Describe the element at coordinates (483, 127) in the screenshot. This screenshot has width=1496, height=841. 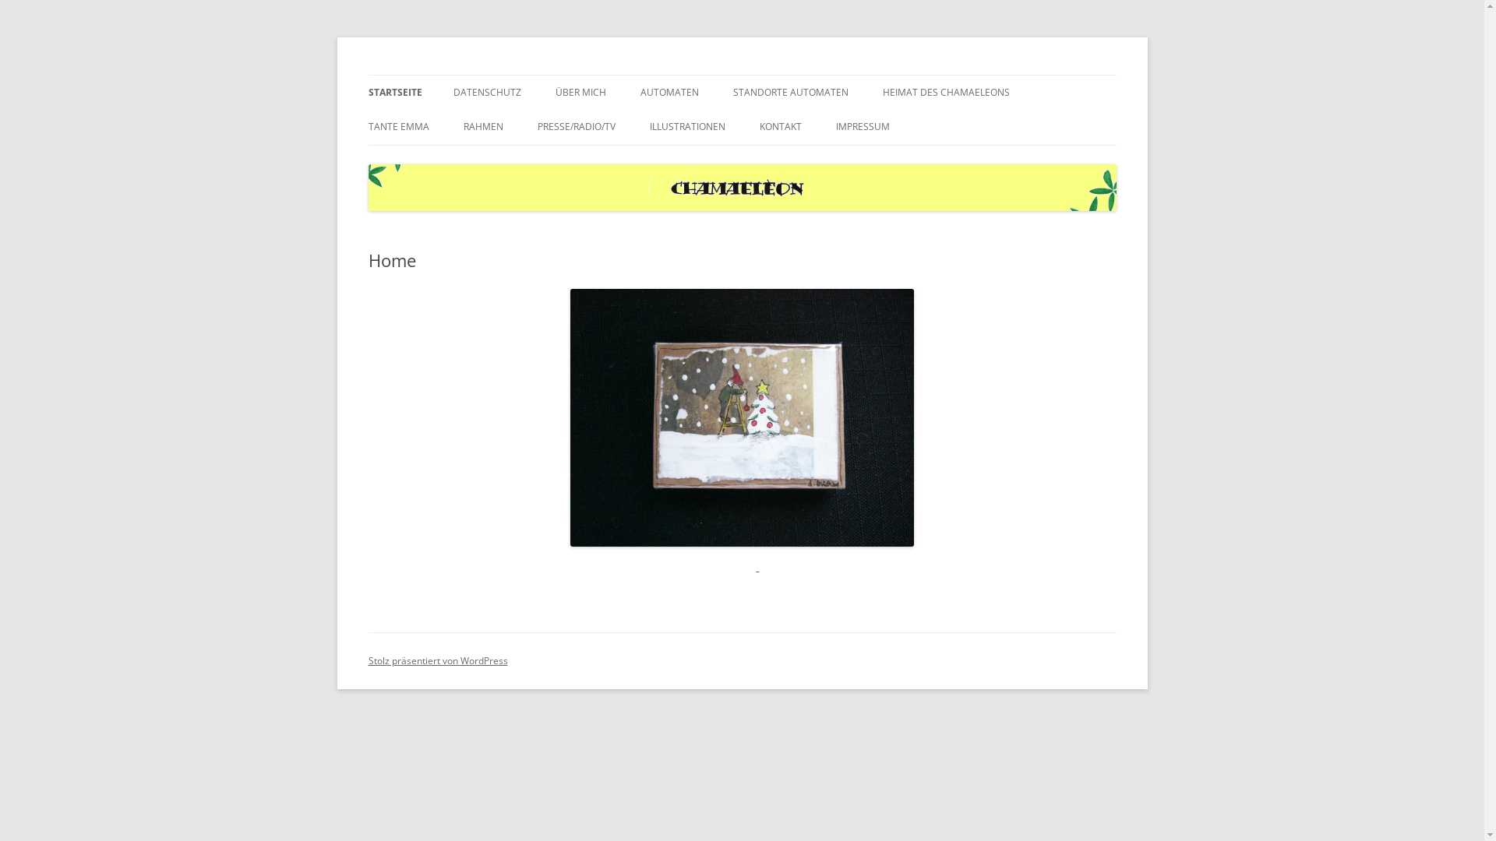
I see `RAHMEN` at that location.